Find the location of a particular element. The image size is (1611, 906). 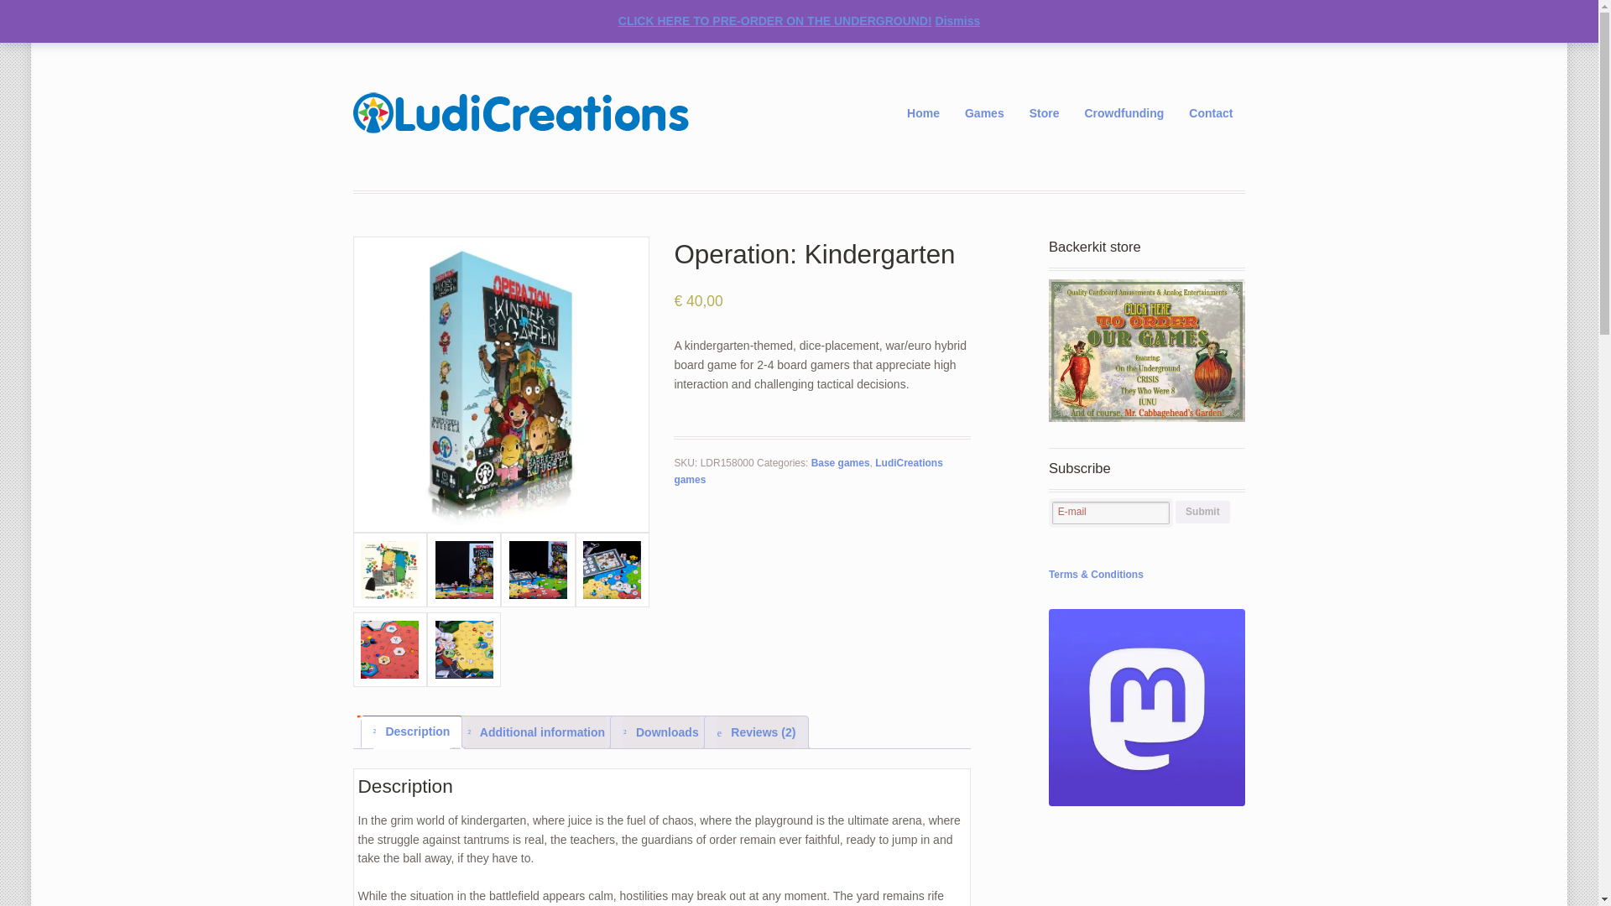

E-mail is located at coordinates (1110, 513).